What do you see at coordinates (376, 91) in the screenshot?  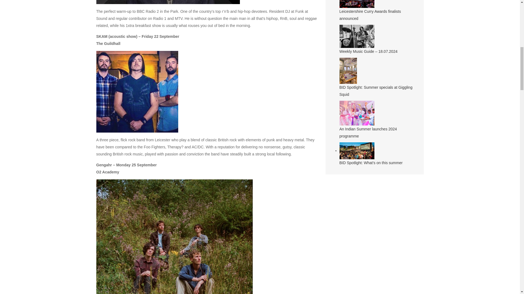 I see `BID Spotlight: Summer specials at Giggling Squid` at bounding box center [376, 91].